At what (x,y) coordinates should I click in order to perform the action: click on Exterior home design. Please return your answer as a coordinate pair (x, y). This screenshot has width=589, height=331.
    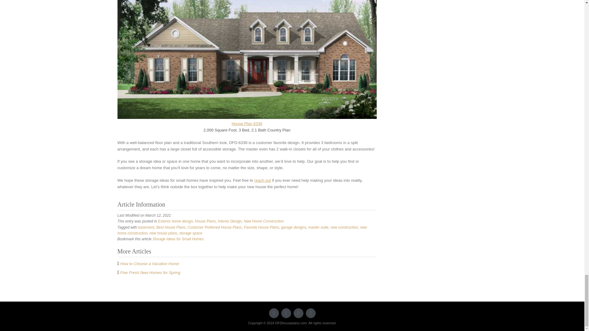
    Looking at the image, I should click on (175, 221).